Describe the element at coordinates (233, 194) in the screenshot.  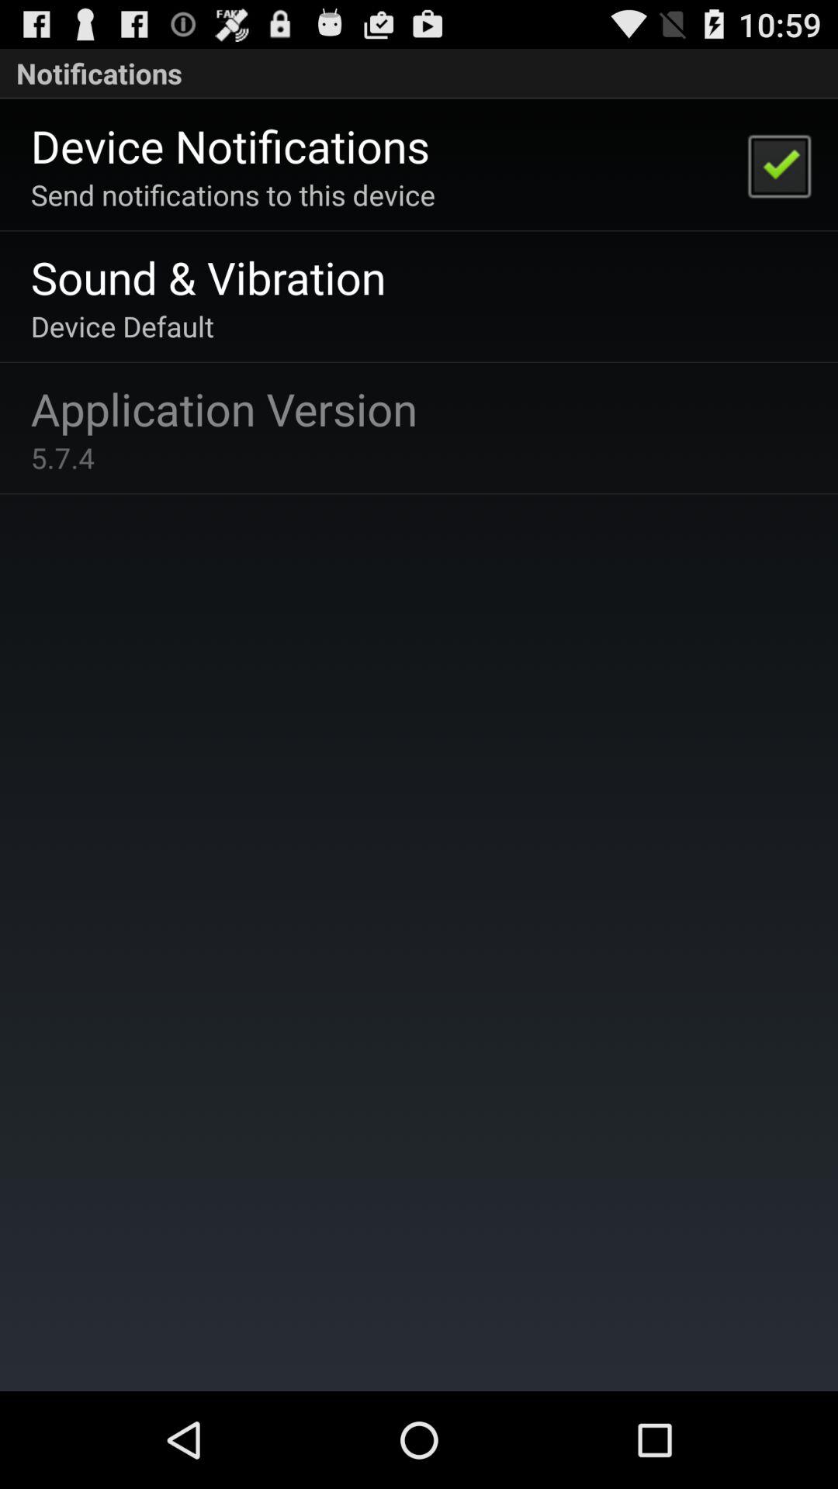
I see `swipe until send notifications to app` at that location.